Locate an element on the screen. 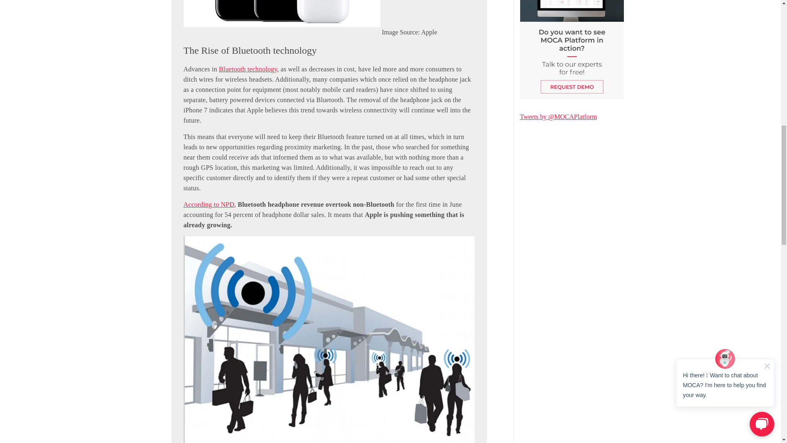 Image resolution: width=787 pixels, height=443 pixels. Bluetooth technology is located at coordinates (248, 69).